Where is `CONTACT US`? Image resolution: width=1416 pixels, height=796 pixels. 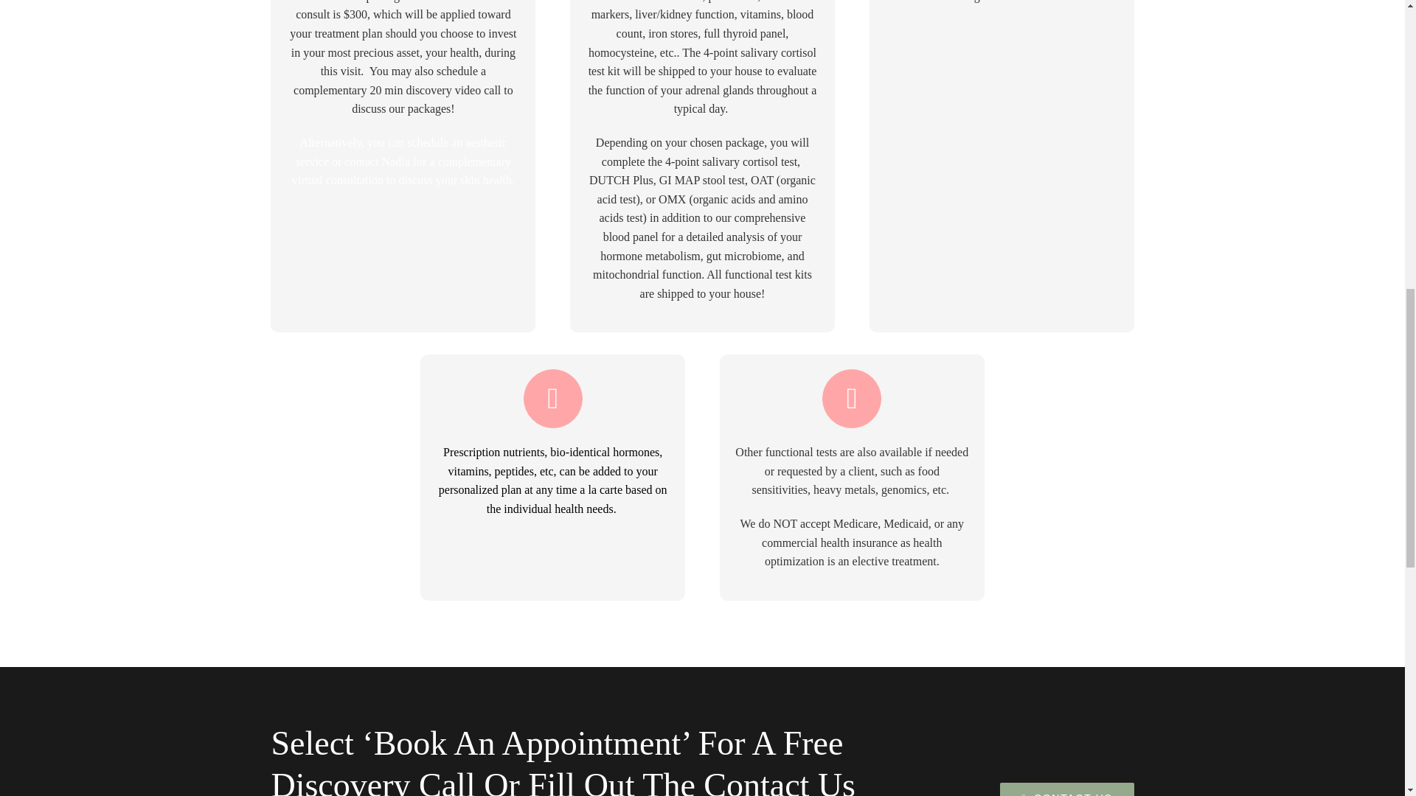
CONTACT US is located at coordinates (1066, 789).